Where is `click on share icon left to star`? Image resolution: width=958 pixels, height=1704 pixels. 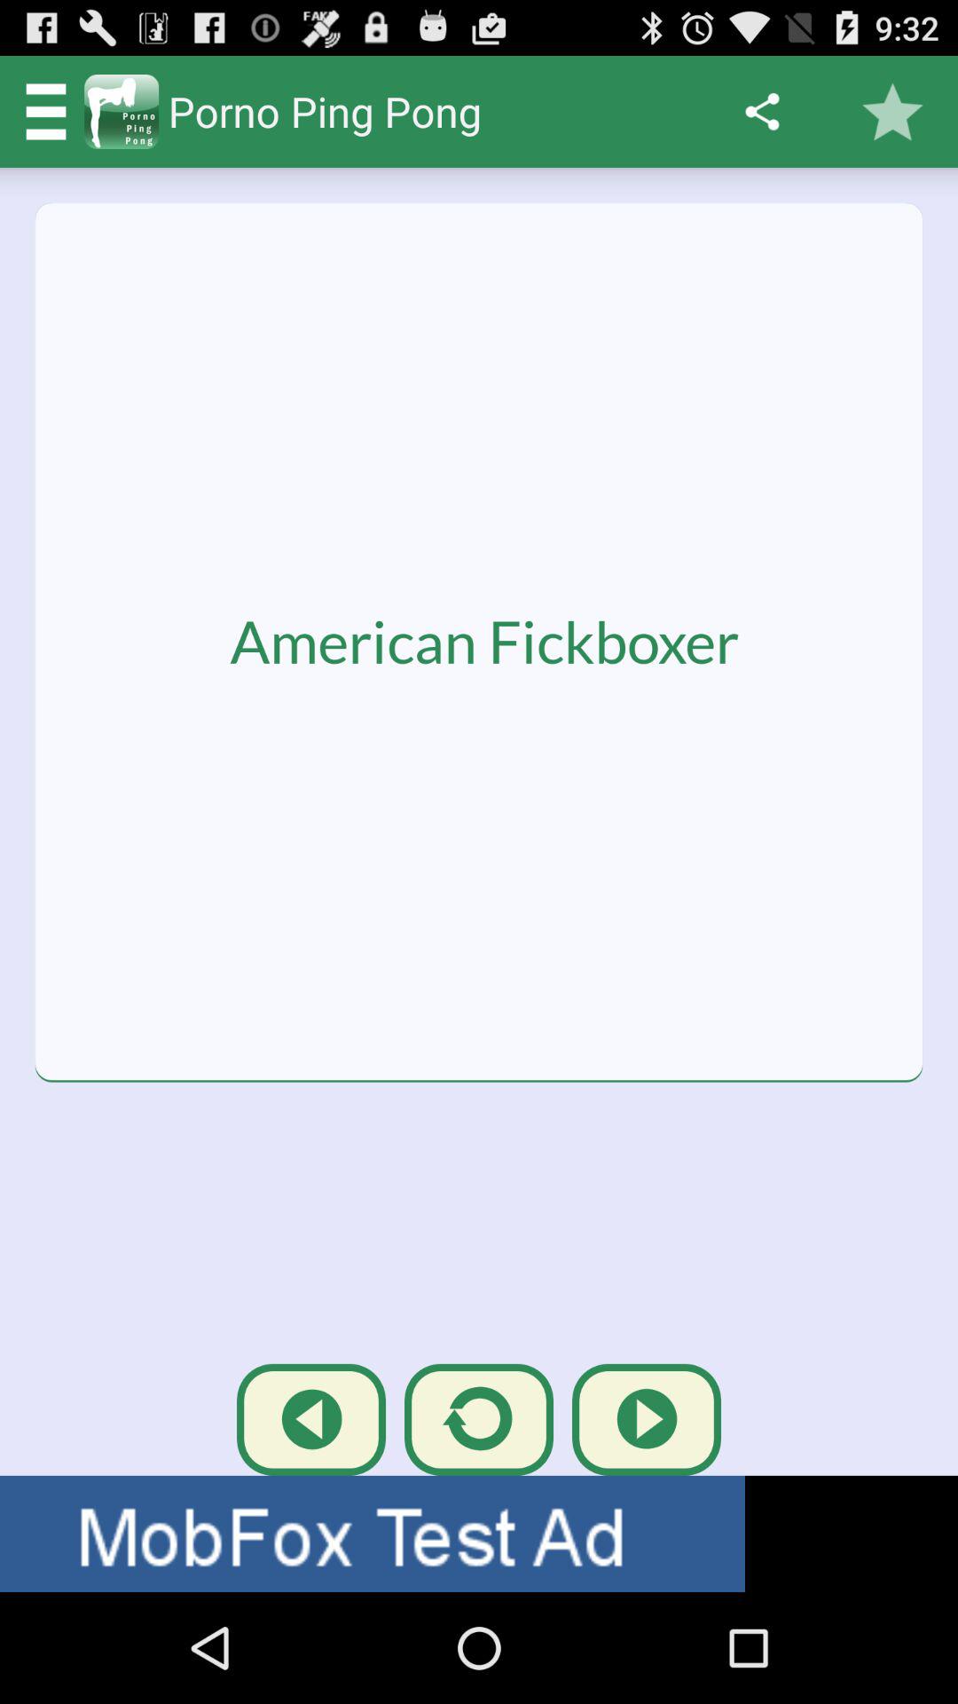
click on share icon left to star is located at coordinates (763, 112).